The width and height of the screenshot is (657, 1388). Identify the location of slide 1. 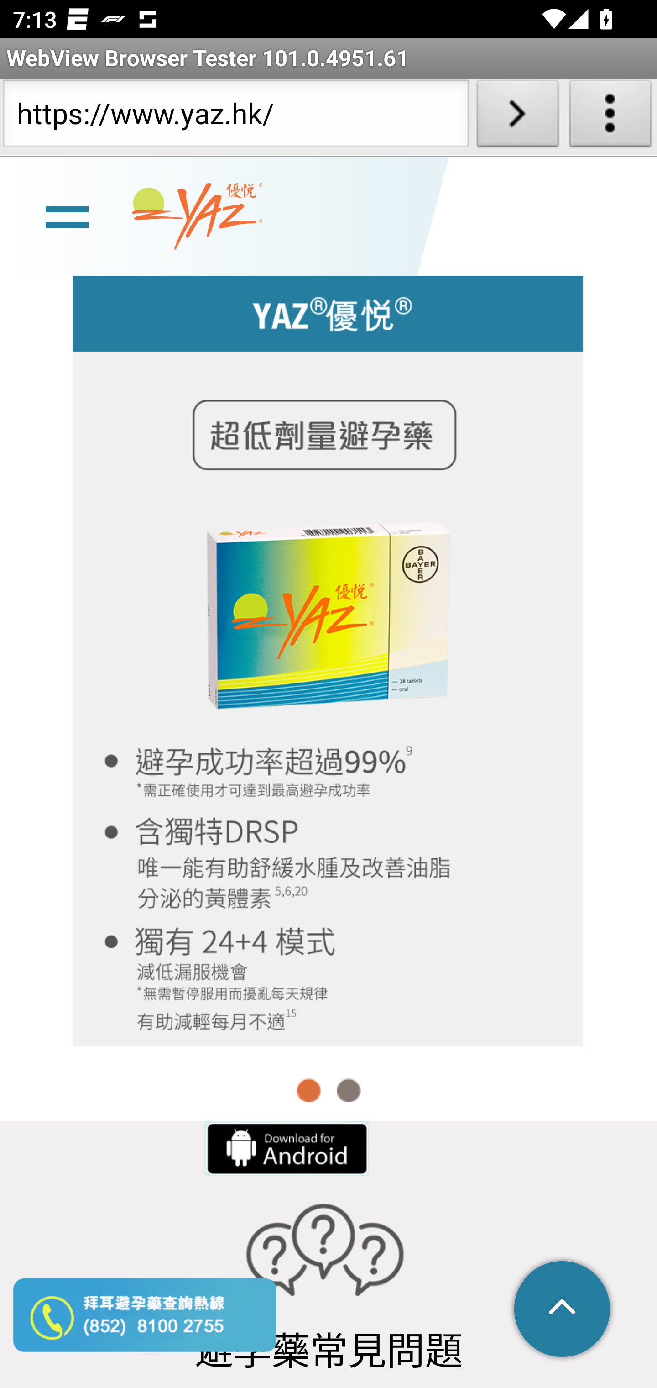
(328, 657).